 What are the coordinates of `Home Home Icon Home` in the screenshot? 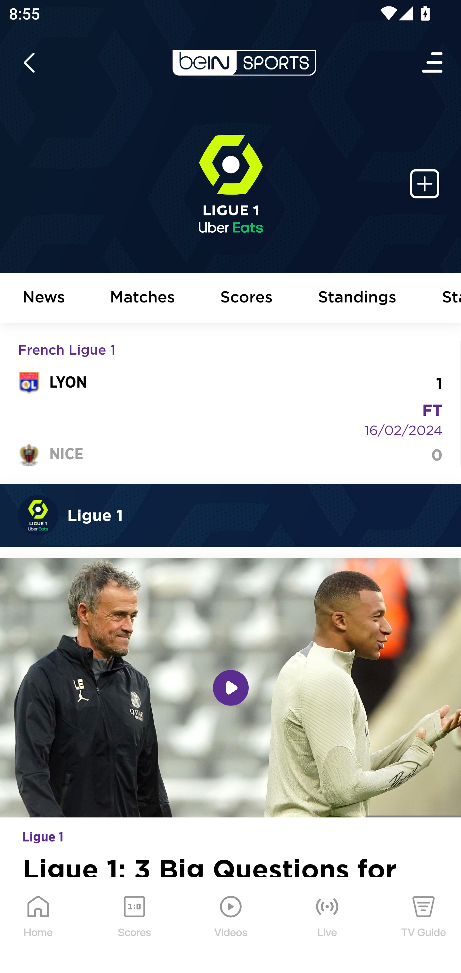 It's located at (38, 926).